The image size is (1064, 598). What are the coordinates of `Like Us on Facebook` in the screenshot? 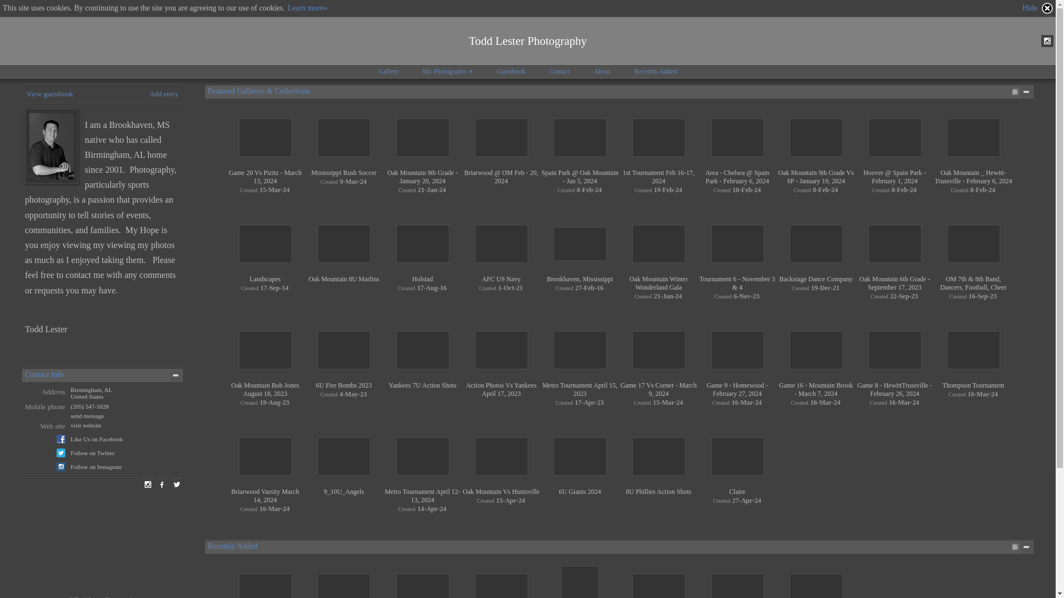 It's located at (97, 439).